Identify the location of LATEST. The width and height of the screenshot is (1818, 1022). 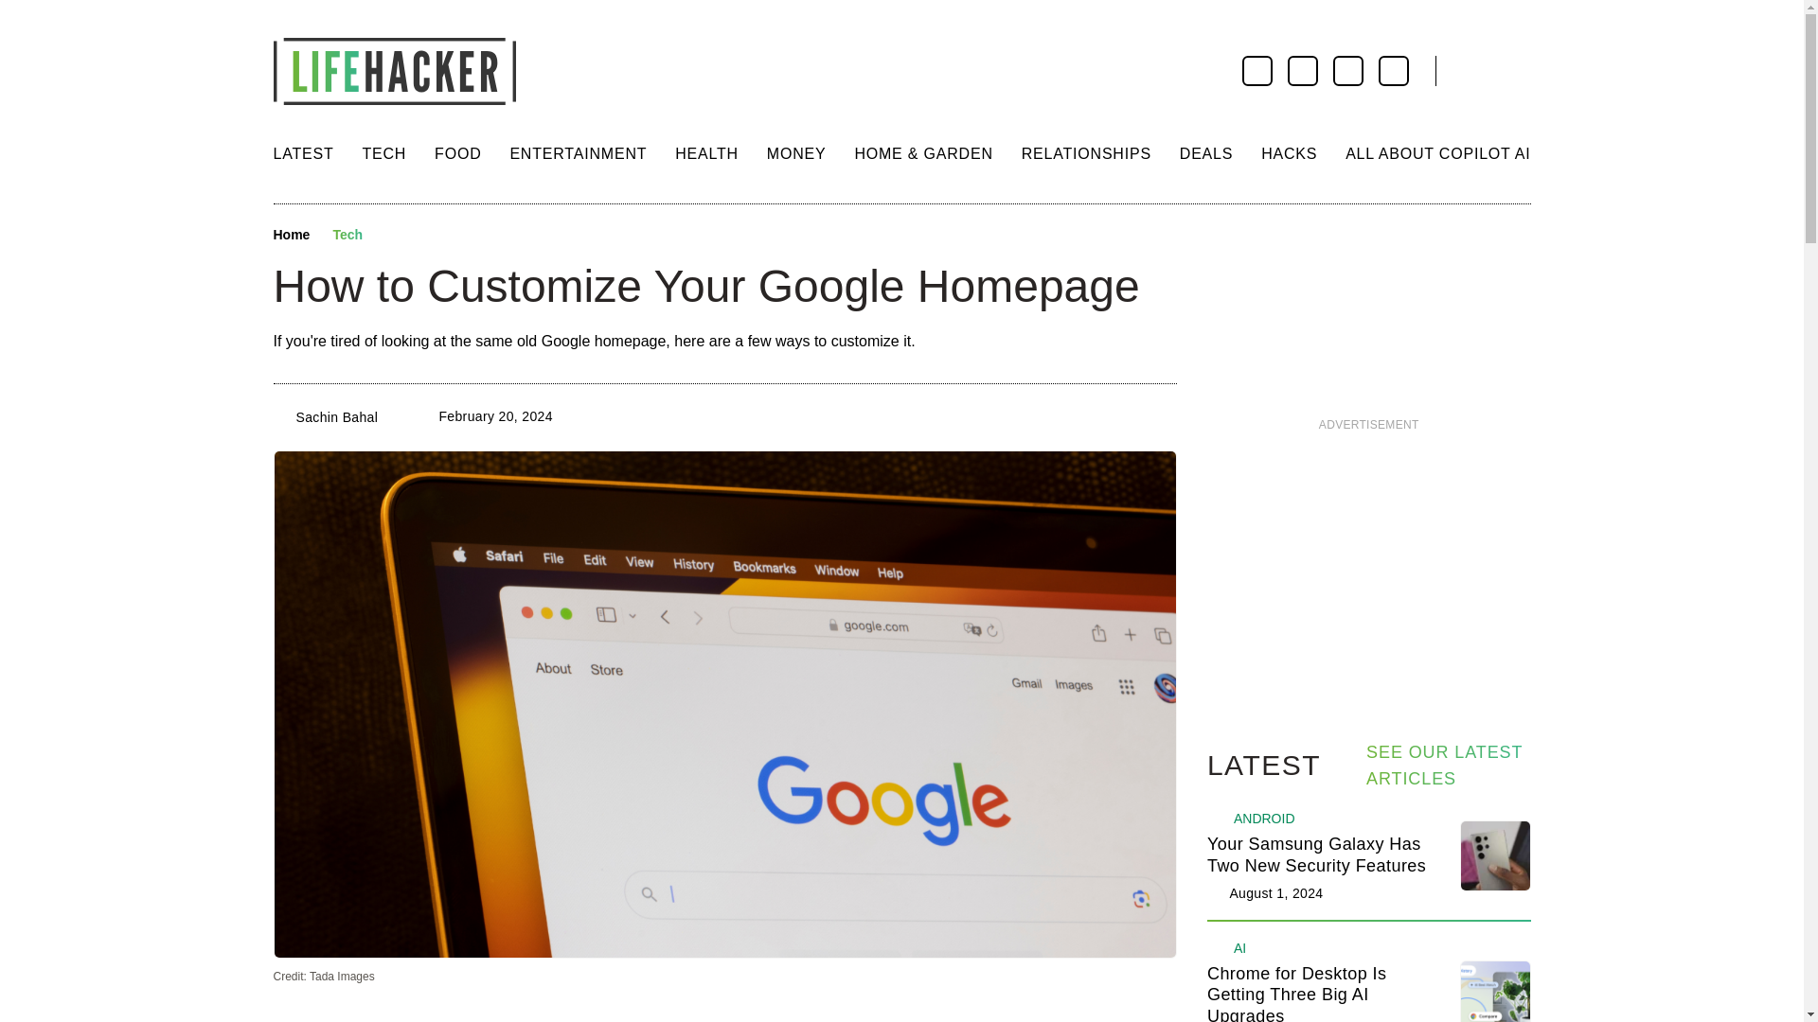
(303, 153).